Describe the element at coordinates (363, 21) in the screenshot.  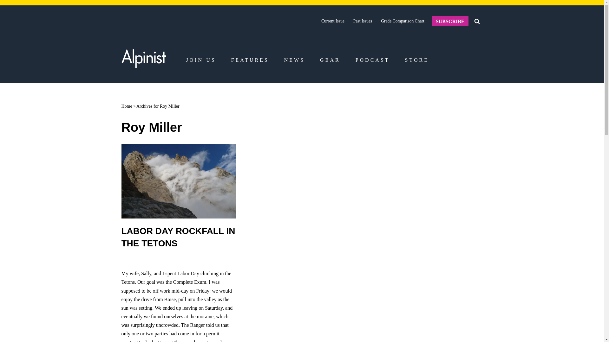
I see `Past Issues` at that location.